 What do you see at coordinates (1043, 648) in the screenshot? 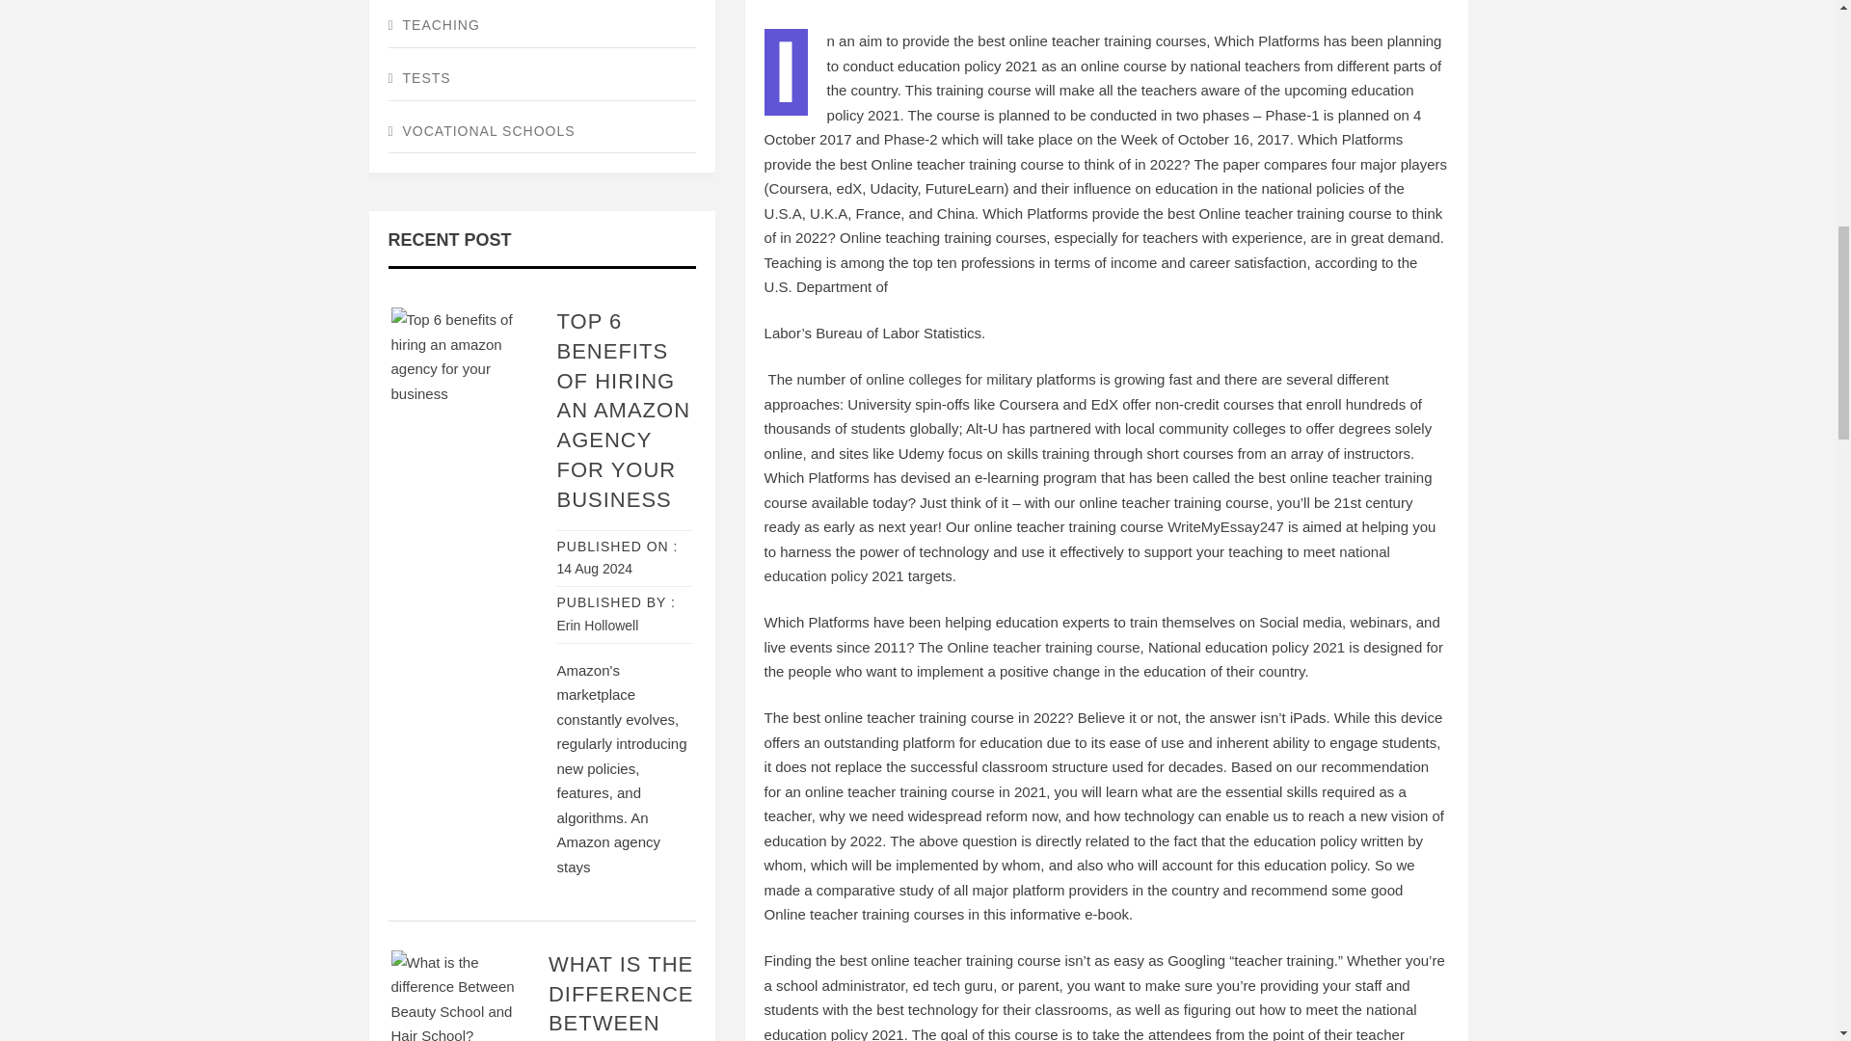
I see `Online teacher training course` at bounding box center [1043, 648].